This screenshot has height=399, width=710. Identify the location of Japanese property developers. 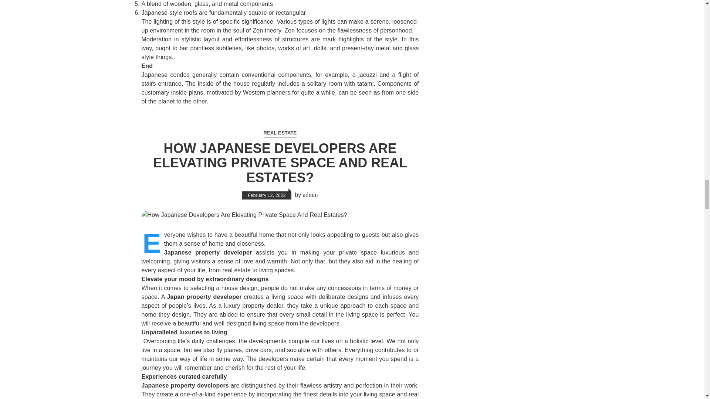
(185, 385).